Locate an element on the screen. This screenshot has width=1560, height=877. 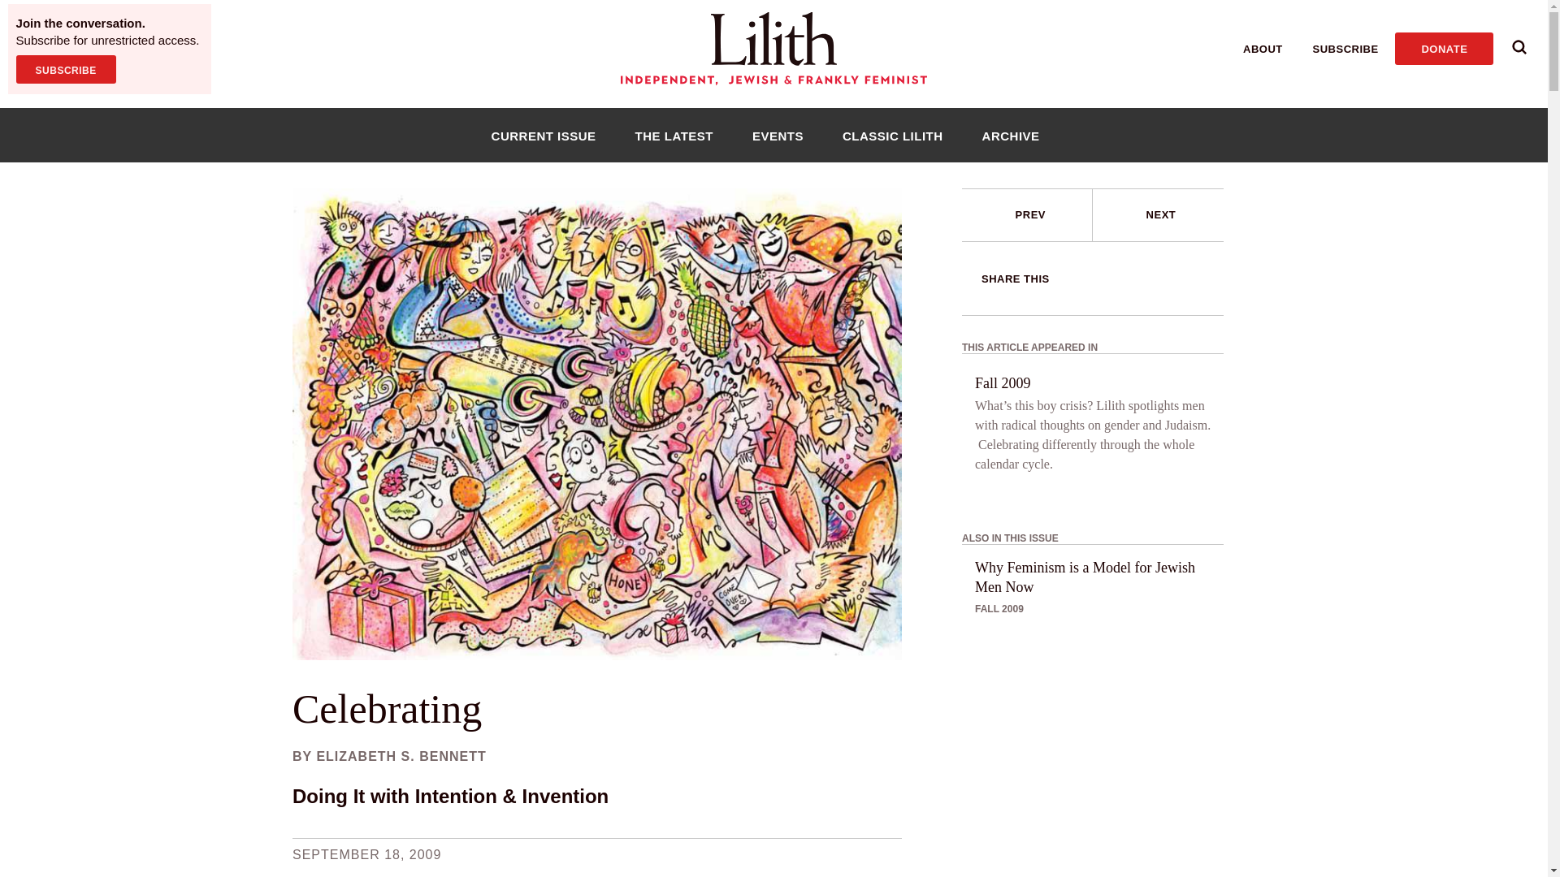
ABOUT is located at coordinates (1263, 49).